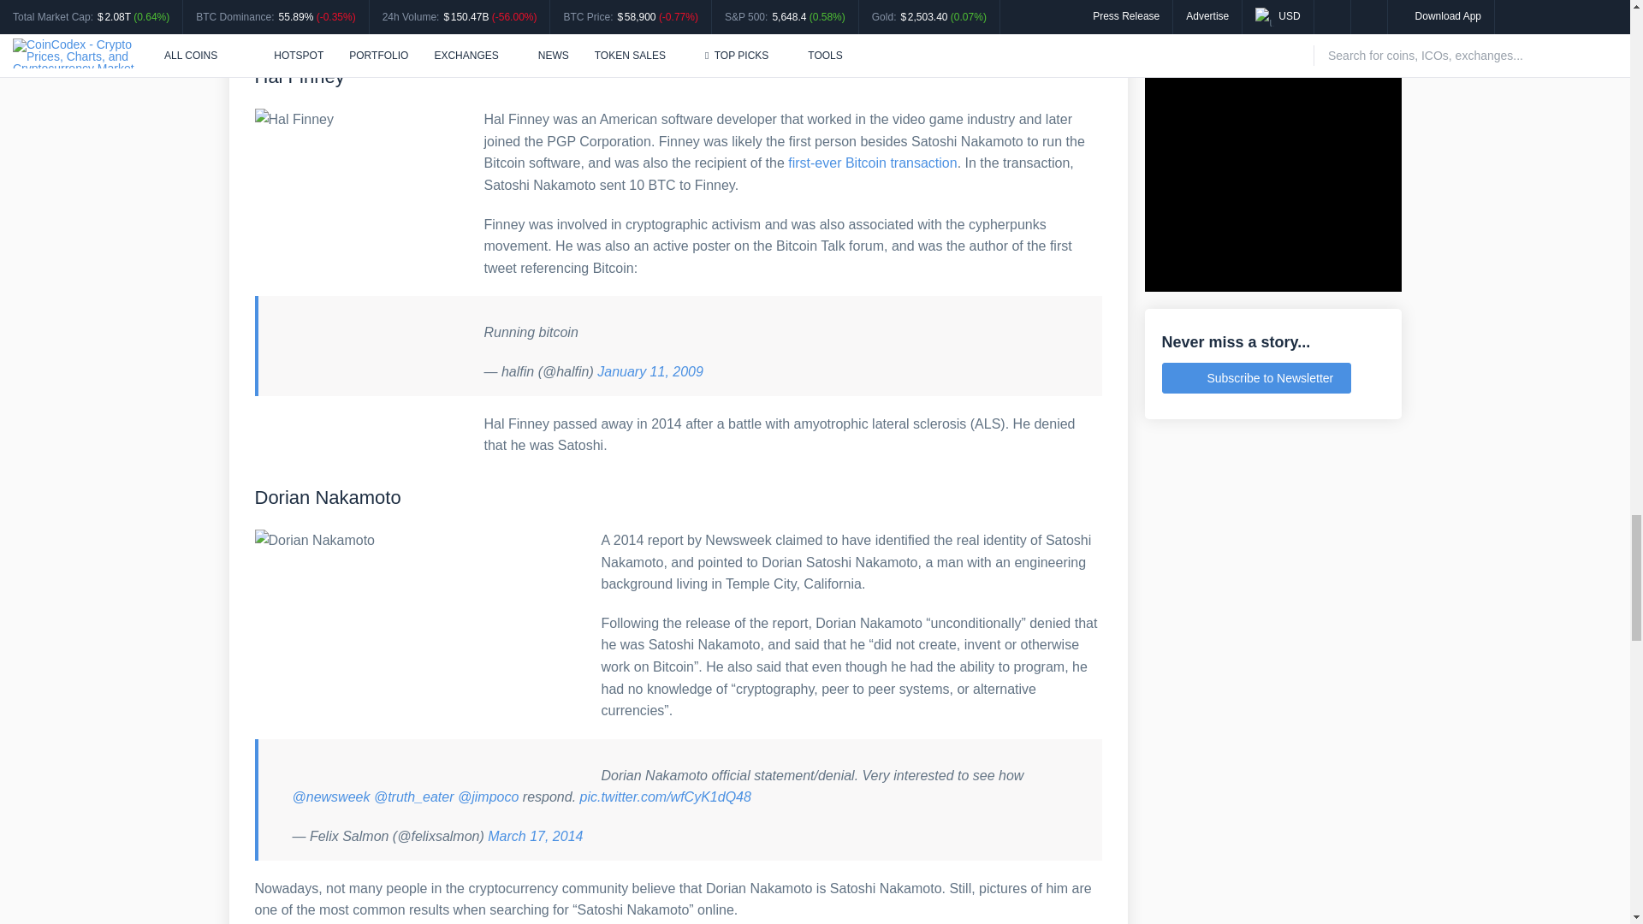 The height and width of the screenshot is (924, 1643). I want to click on January 11, 2009, so click(650, 371).